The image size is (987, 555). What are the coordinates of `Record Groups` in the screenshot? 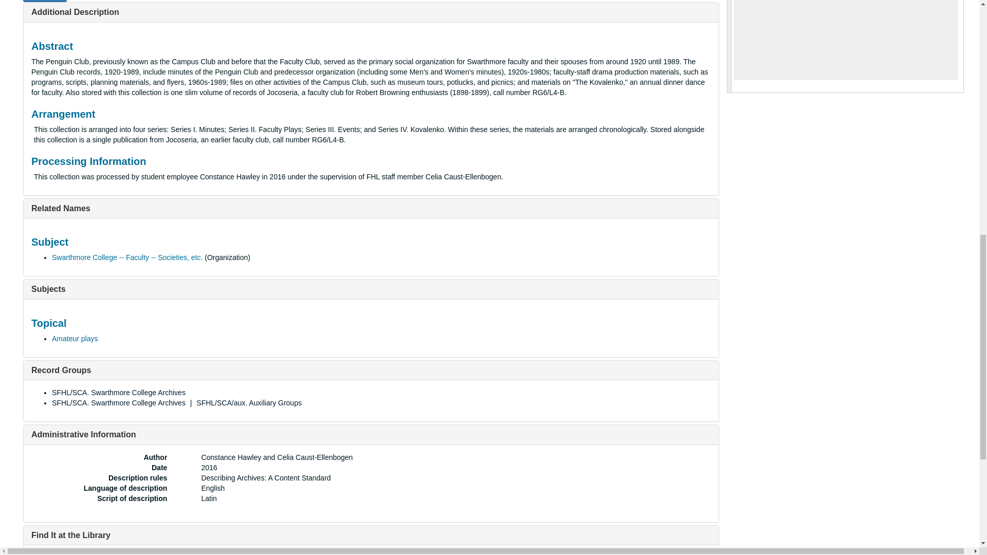 It's located at (61, 370).